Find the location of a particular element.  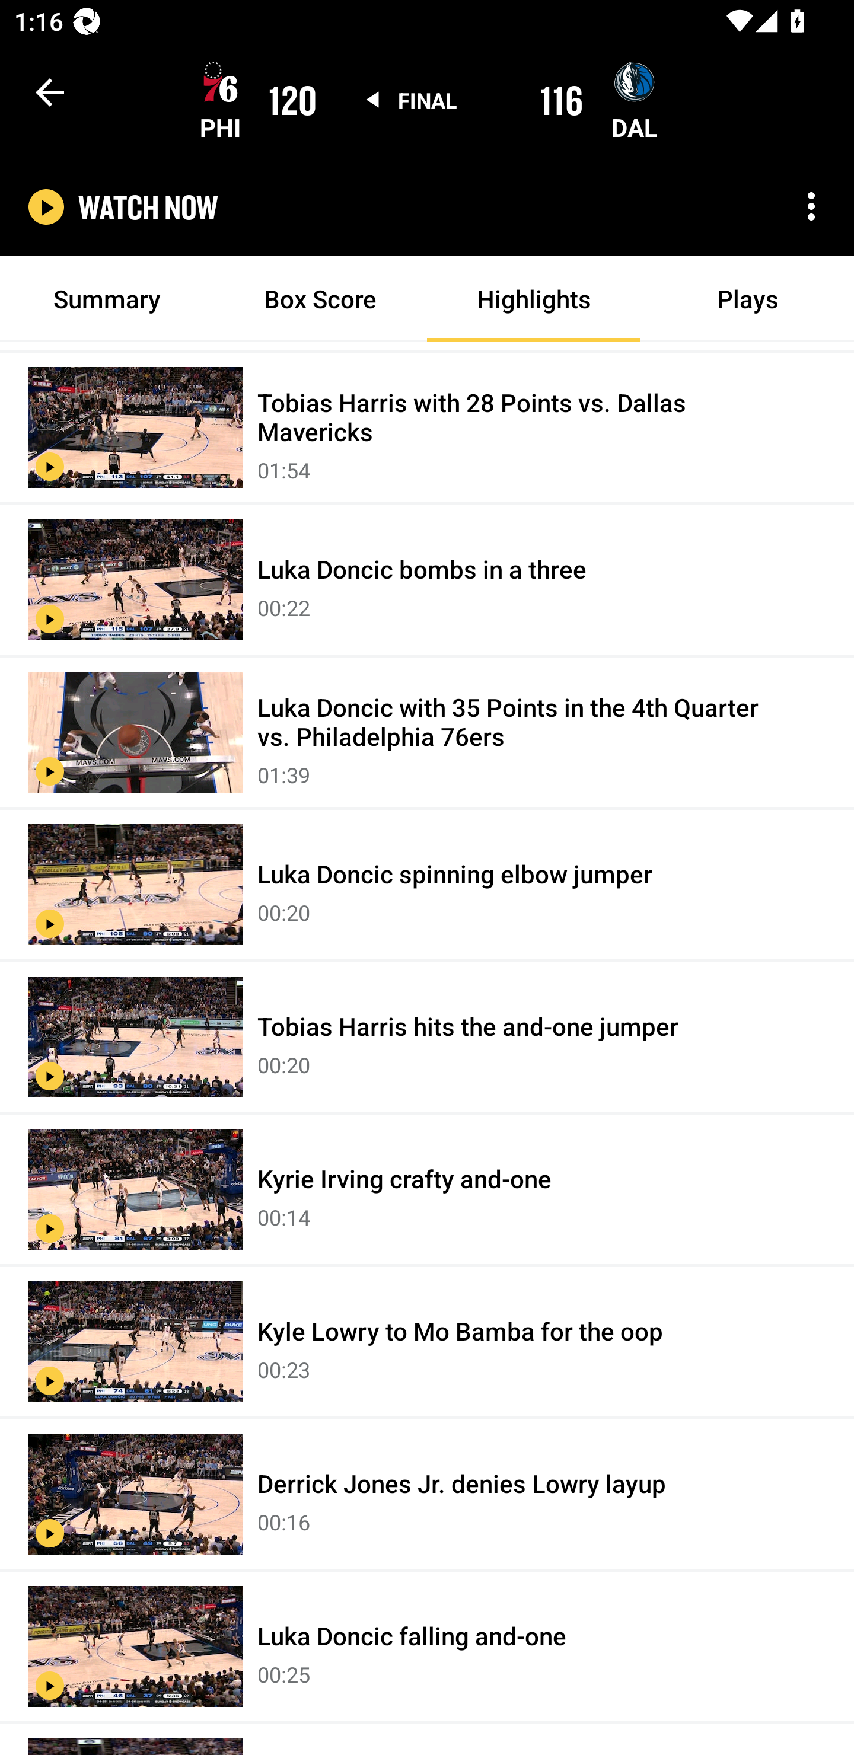

Summary is located at coordinates (107, 299).